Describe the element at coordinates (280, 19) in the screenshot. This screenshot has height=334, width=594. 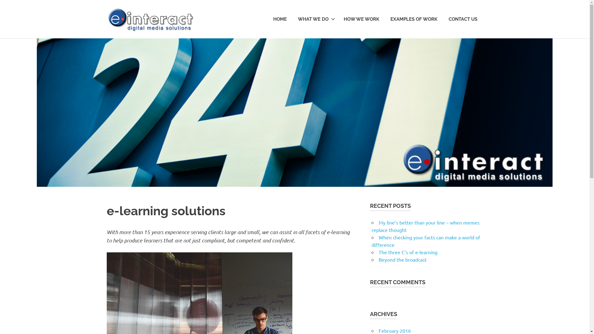
I see `HOME` at that location.